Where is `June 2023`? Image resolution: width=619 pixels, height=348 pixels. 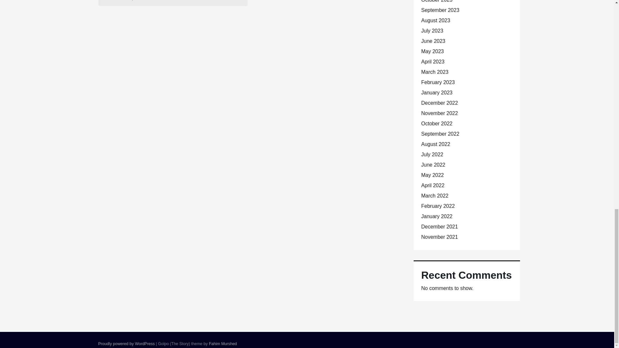
June 2023 is located at coordinates (433, 41).